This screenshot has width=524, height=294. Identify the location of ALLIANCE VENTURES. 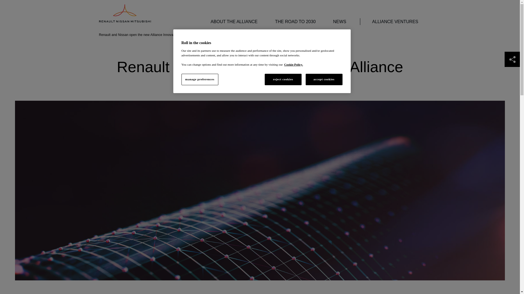
(392, 22).